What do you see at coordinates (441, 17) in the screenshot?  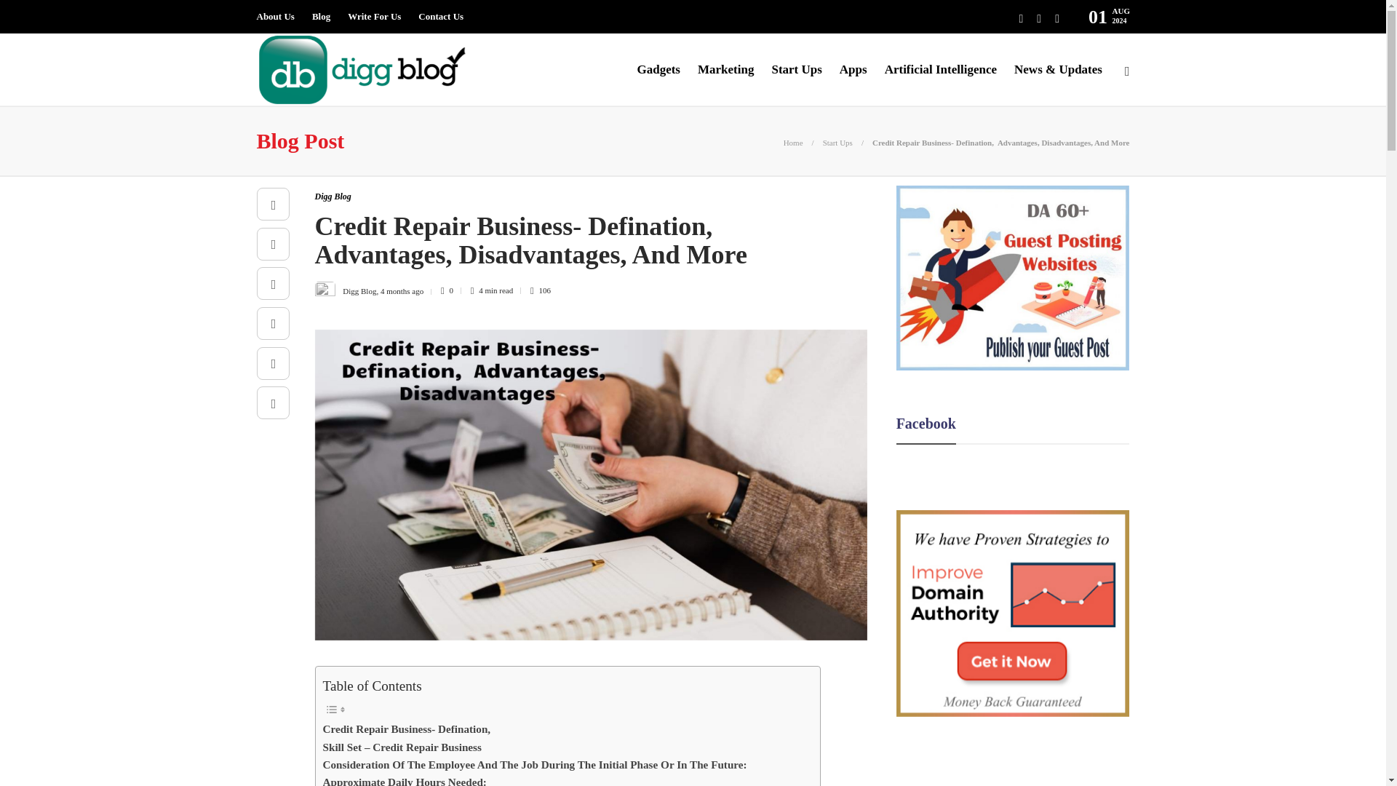 I see `Contact Us` at bounding box center [441, 17].